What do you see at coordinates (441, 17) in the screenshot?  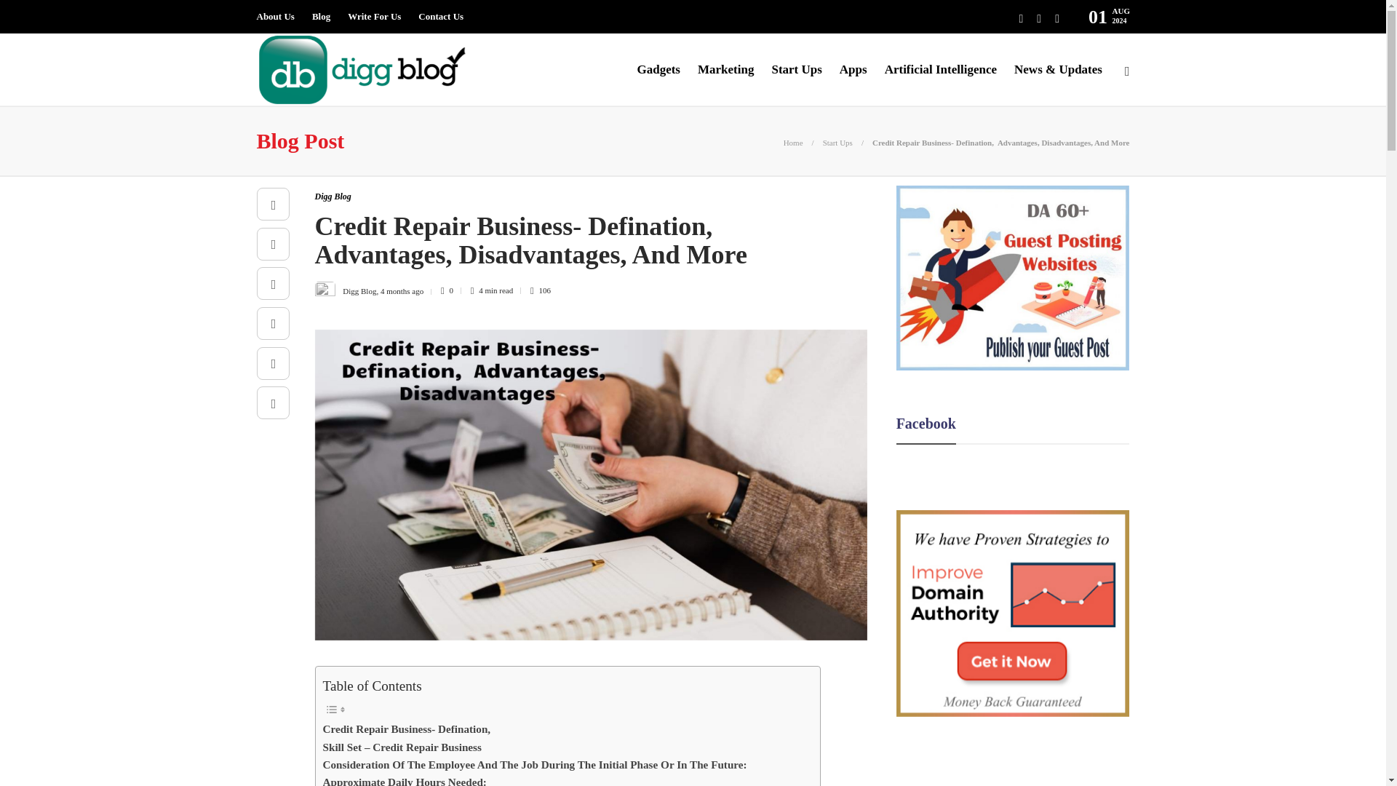 I see `Contact Us` at bounding box center [441, 17].